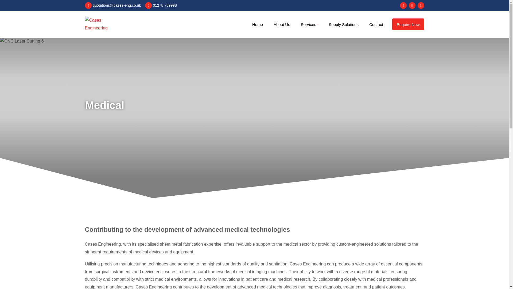 The height and width of the screenshot is (289, 513). What do you see at coordinates (282, 25) in the screenshot?
I see `About Us` at bounding box center [282, 25].